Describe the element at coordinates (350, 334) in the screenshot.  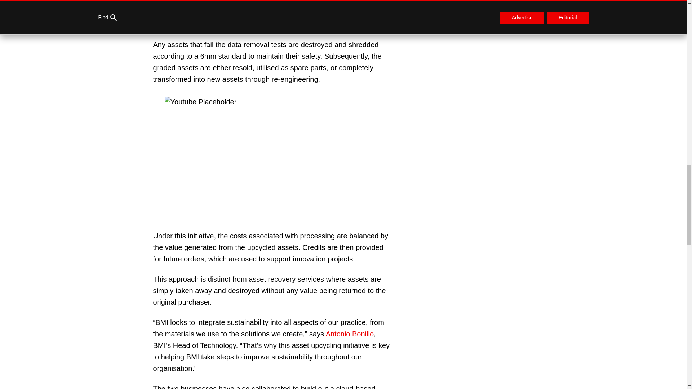
I see `Antonio Bonillo` at that location.